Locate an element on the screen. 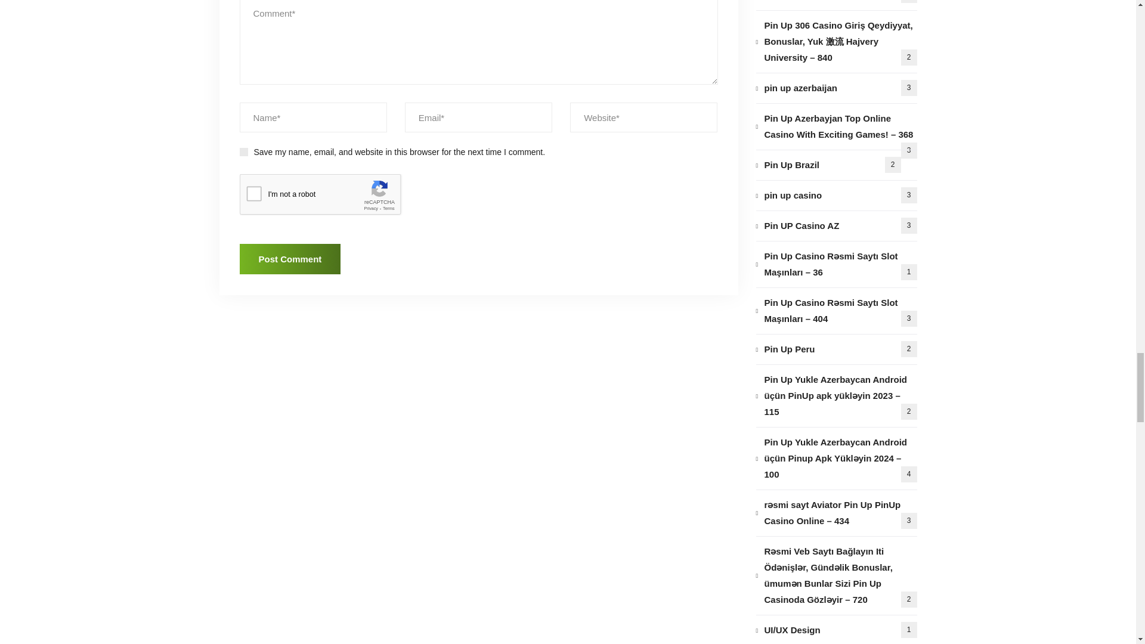 This screenshot has width=1145, height=644. reCAPTCHA is located at coordinates (330, 197).